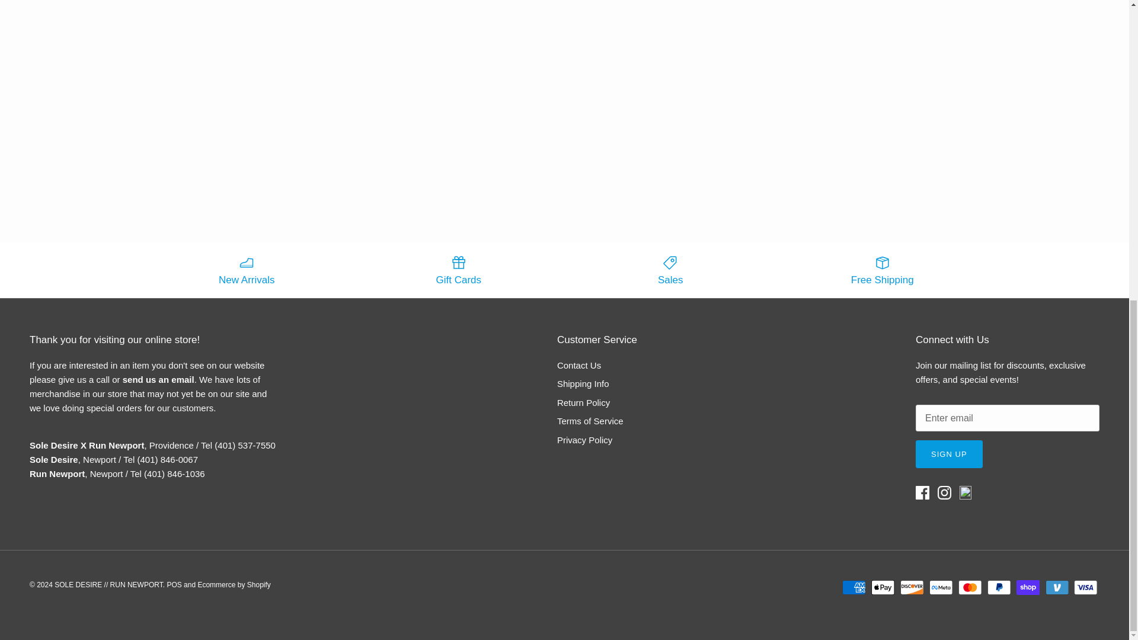  What do you see at coordinates (999, 587) in the screenshot?
I see `PayPal` at bounding box center [999, 587].